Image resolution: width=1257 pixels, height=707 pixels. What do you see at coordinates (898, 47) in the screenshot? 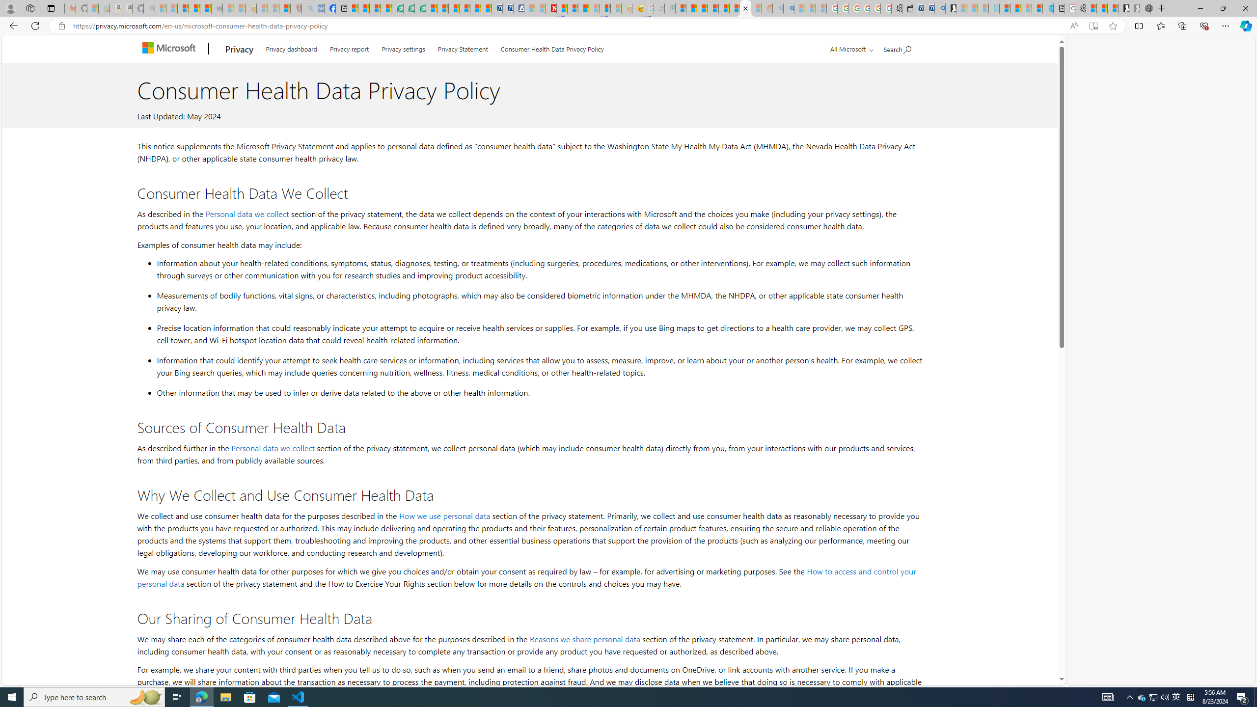
I see `Search Microsoft.com` at bounding box center [898, 47].